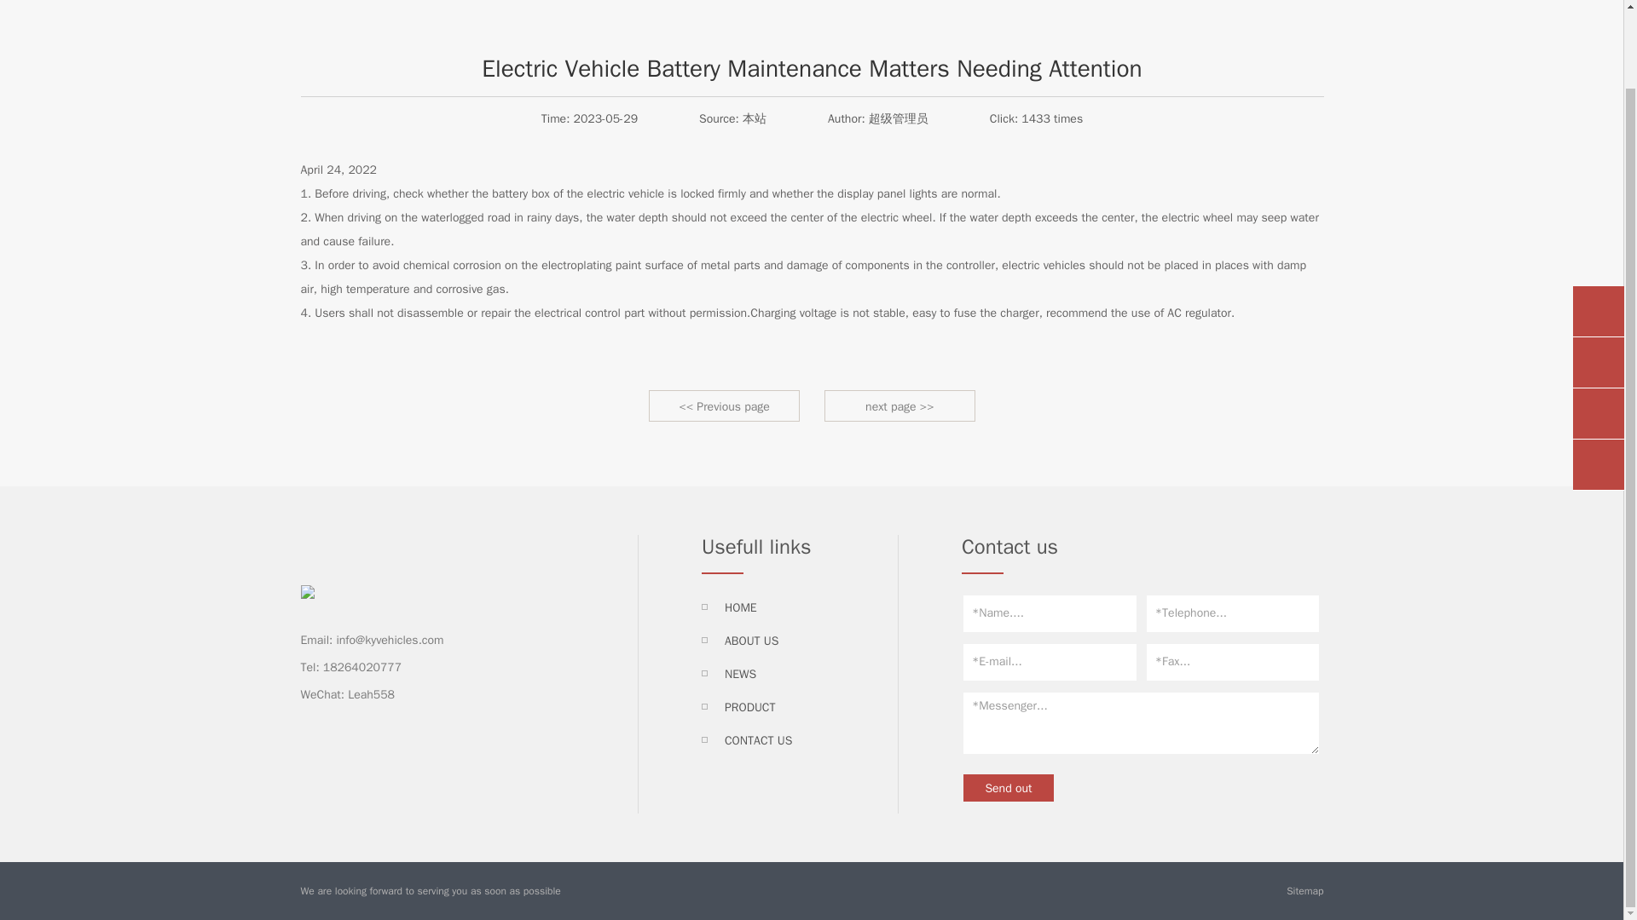 Image resolution: width=1637 pixels, height=920 pixels. What do you see at coordinates (740, 608) in the screenshot?
I see `HOME` at bounding box center [740, 608].